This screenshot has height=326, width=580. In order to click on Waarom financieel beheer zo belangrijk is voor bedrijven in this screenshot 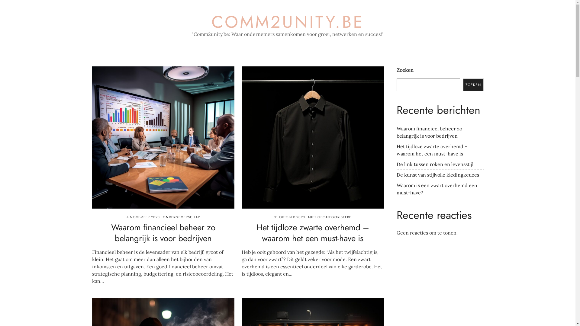, I will do `click(429, 132)`.